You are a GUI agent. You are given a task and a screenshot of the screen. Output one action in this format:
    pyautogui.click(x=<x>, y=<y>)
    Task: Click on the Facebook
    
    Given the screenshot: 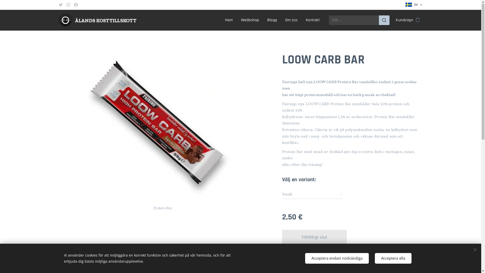 What is the action you would take?
    pyautogui.click(x=76, y=5)
    